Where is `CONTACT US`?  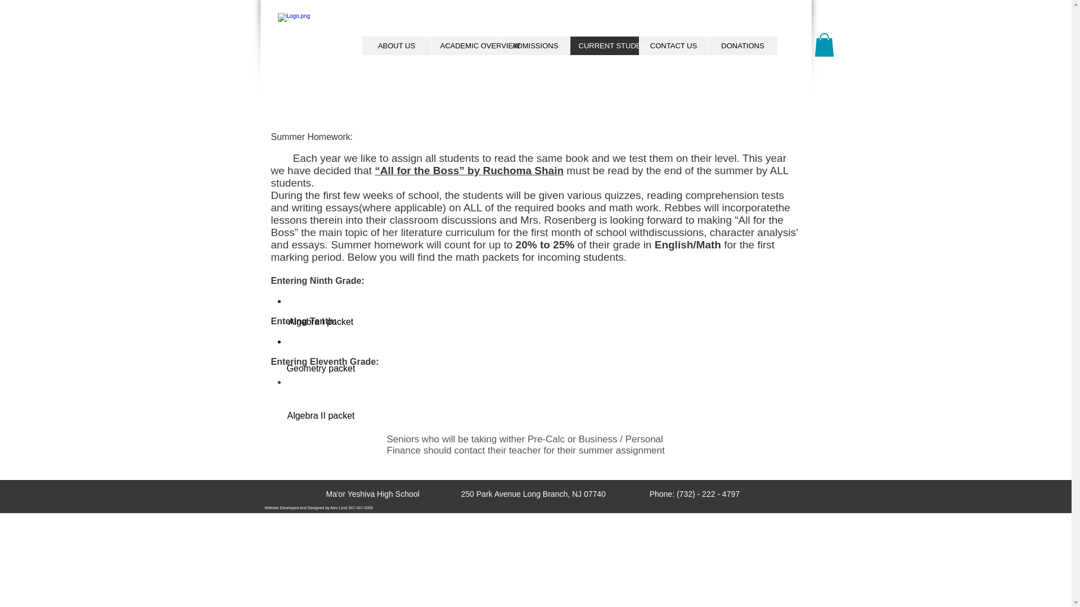 CONTACT US is located at coordinates (674, 46).